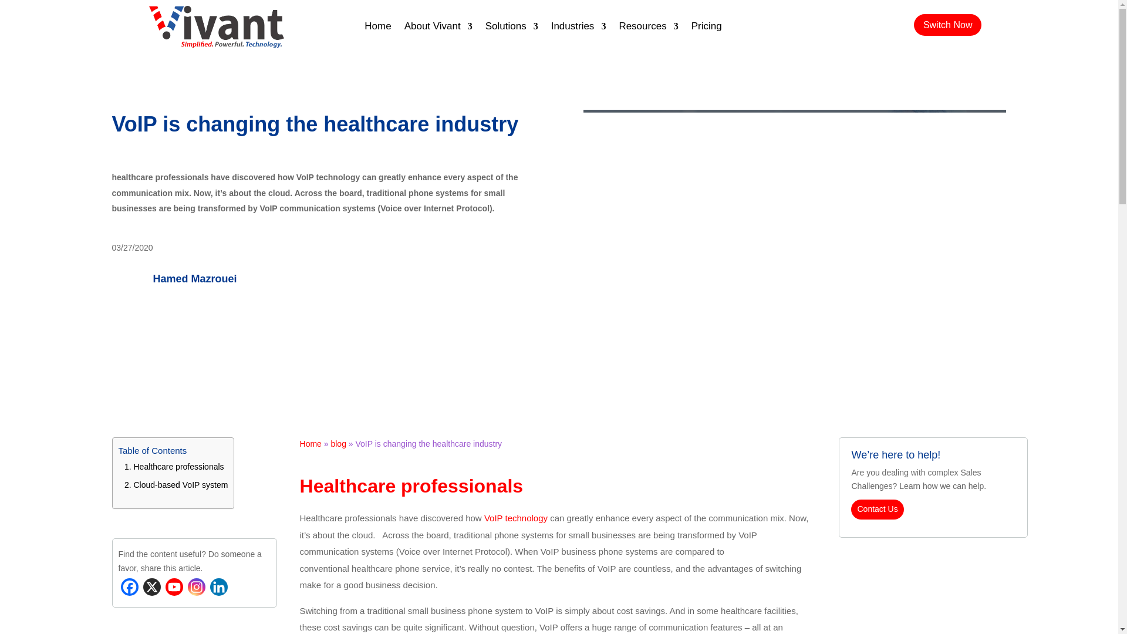  I want to click on Industries, so click(578, 28).